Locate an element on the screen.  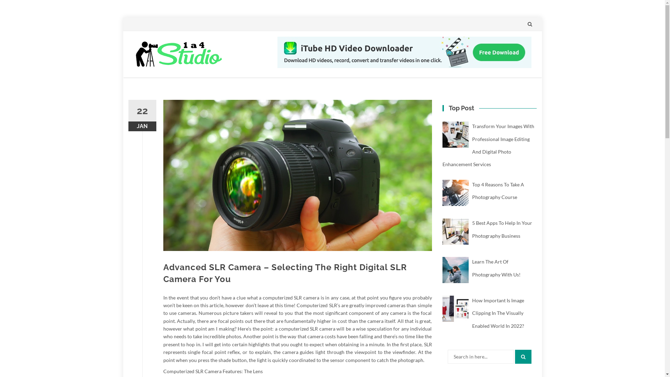
Search is located at coordinates (523, 357).